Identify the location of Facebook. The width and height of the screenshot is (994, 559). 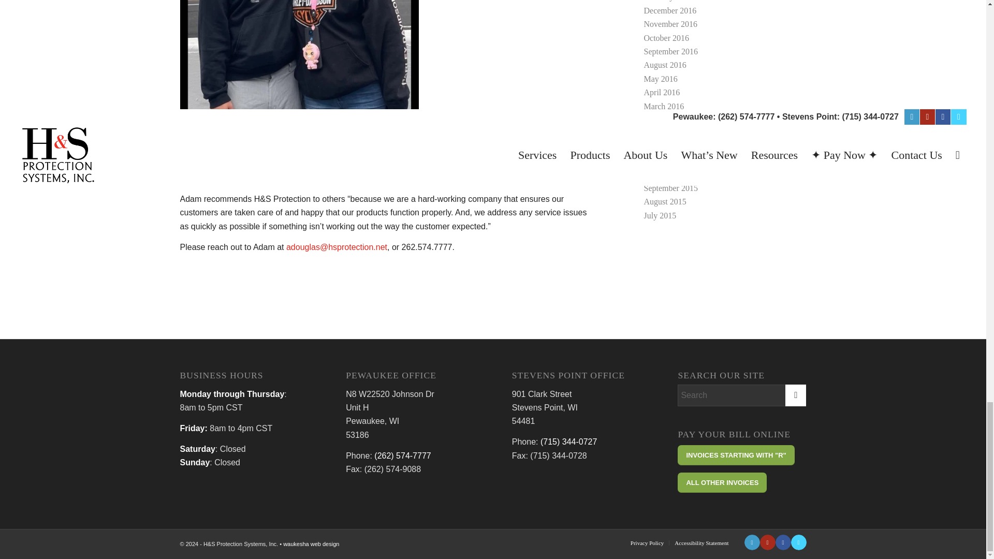
(783, 542).